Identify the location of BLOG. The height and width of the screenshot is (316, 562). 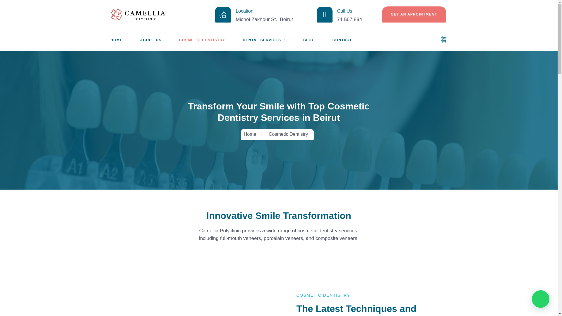
(318, 40).